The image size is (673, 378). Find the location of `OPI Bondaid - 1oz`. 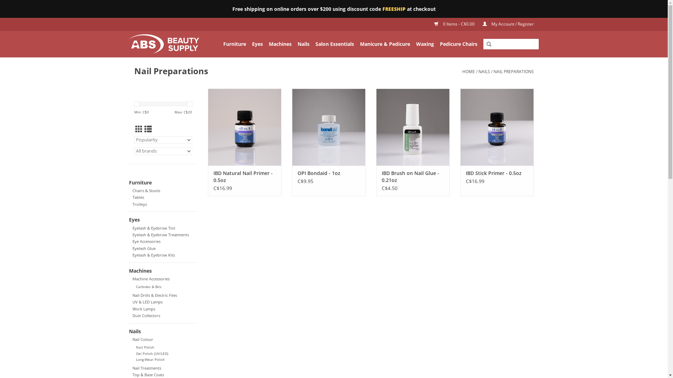

OPI Bondaid - 1oz is located at coordinates (328, 173).